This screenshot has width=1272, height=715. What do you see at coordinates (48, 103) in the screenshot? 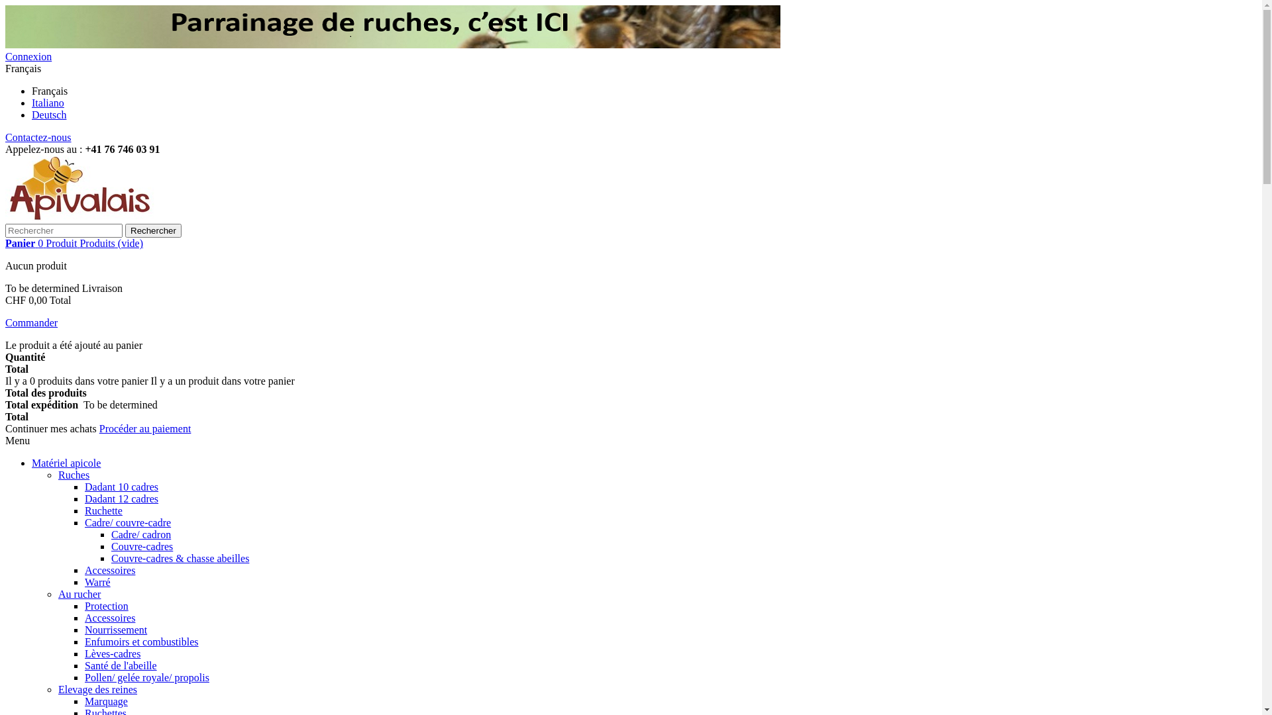
I see `Italiano` at bounding box center [48, 103].